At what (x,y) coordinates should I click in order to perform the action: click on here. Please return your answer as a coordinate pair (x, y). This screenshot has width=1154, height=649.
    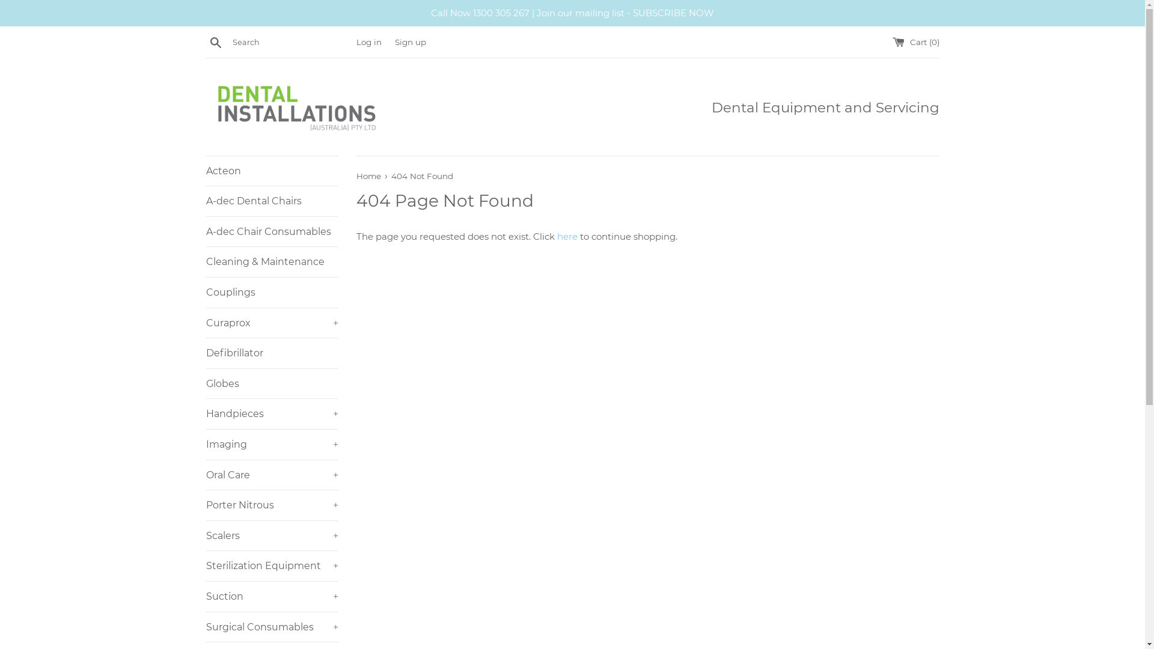
    Looking at the image, I should click on (567, 237).